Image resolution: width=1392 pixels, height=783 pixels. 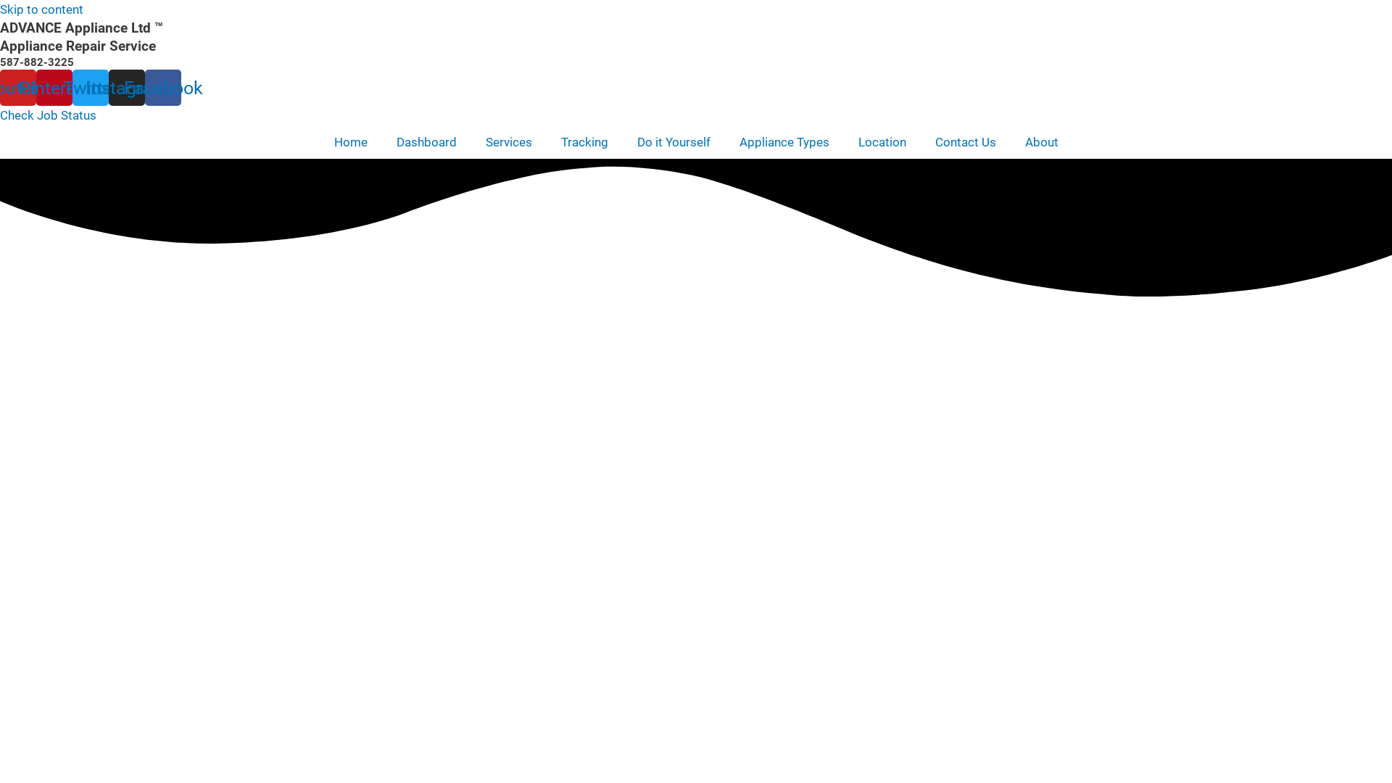 What do you see at coordinates (966, 142) in the screenshot?
I see `Contact Us` at bounding box center [966, 142].